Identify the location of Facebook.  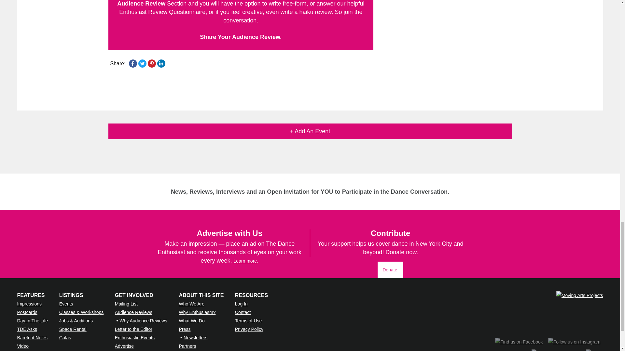
(133, 63).